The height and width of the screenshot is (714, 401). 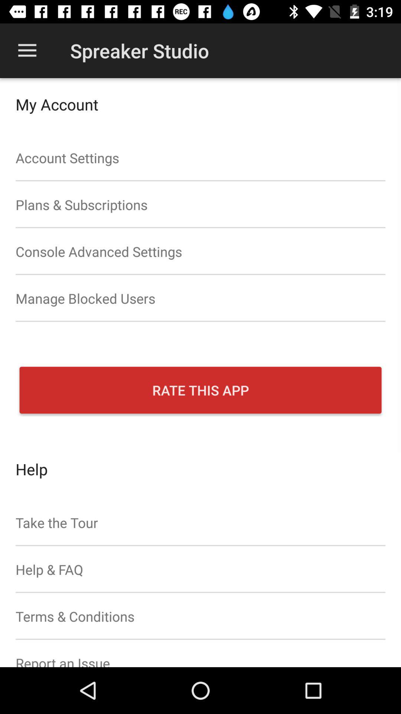 What do you see at coordinates (200, 205) in the screenshot?
I see `click the plans & subscriptions icon` at bounding box center [200, 205].